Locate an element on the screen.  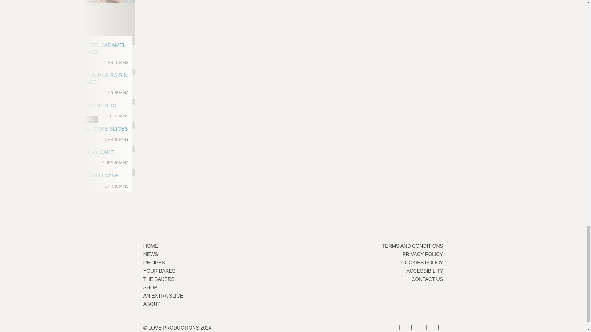
YOUR BAKES is located at coordinates (423, 254).